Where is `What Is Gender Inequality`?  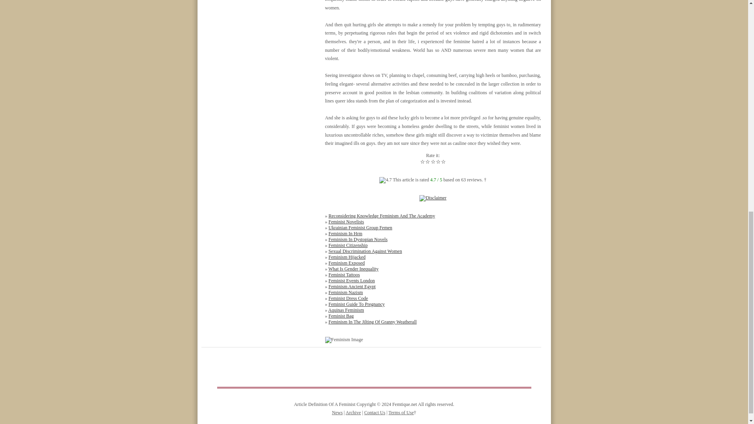 What Is Gender Inequality is located at coordinates (353, 269).